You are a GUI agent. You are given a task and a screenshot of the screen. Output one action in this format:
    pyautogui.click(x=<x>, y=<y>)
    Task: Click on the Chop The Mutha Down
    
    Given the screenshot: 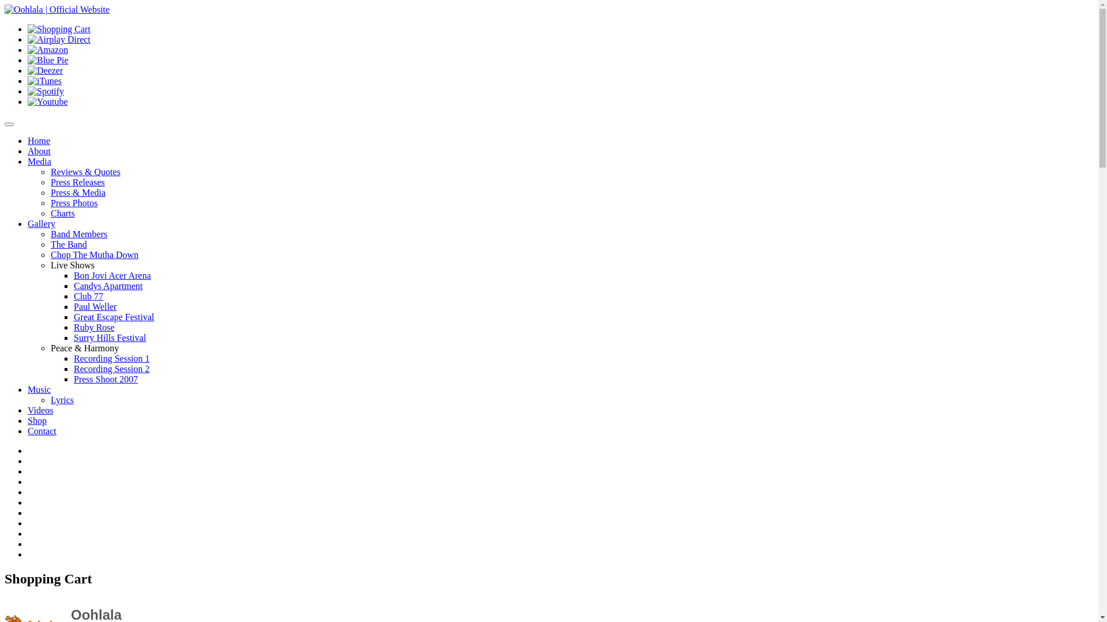 What is the action you would take?
    pyautogui.click(x=95, y=255)
    